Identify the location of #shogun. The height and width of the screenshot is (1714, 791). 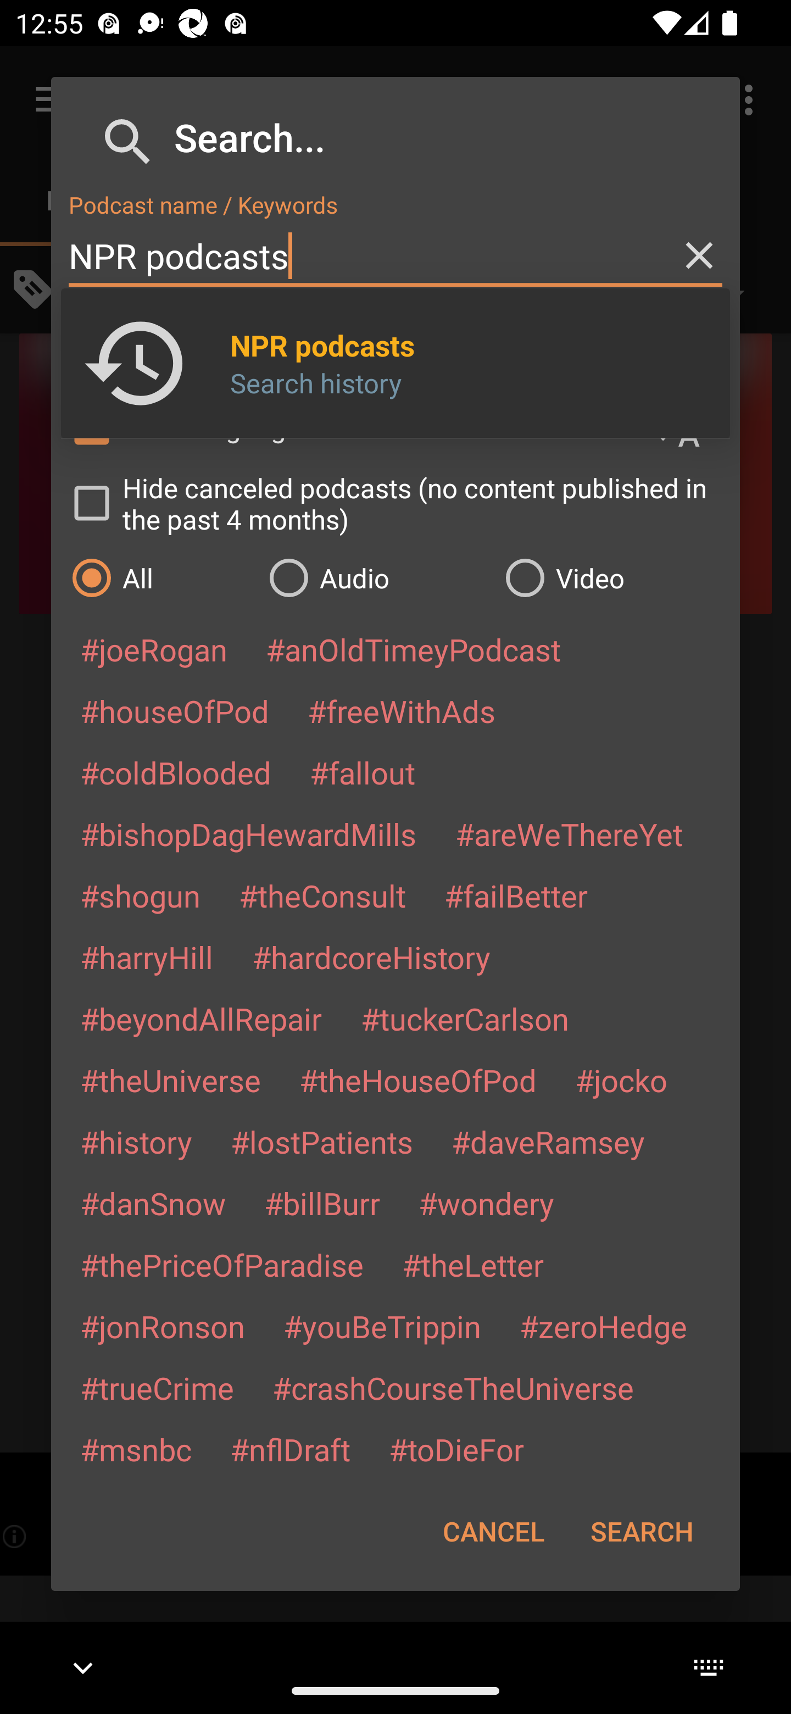
(140, 895).